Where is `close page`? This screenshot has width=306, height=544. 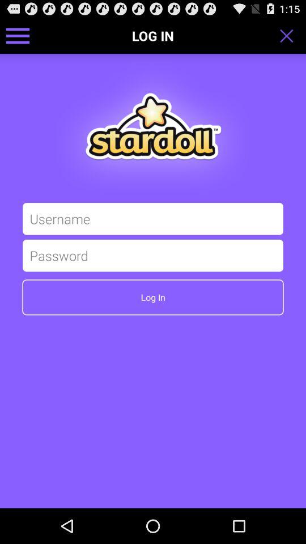 close page is located at coordinates (290, 36).